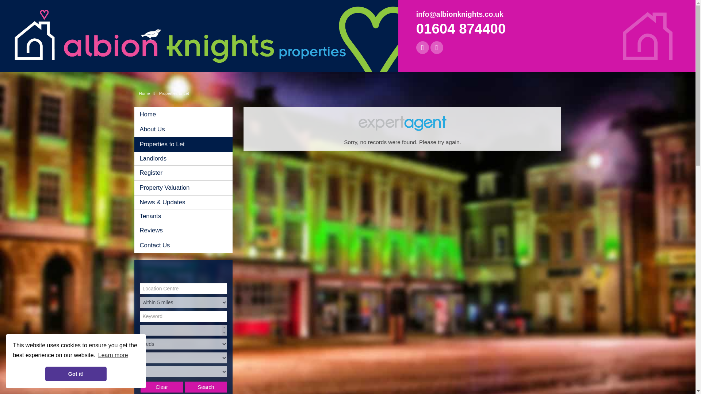 This screenshot has width=701, height=394. I want to click on Home, so click(186, 114).